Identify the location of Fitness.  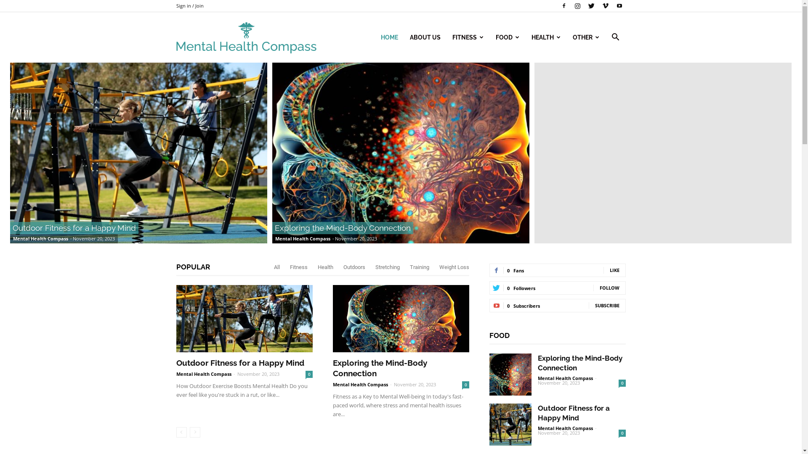
(298, 267).